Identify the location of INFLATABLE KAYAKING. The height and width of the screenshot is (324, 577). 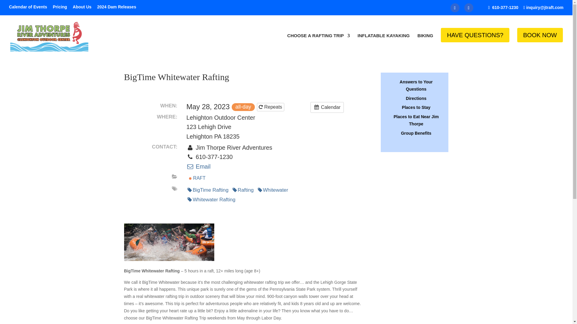
(383, 42).